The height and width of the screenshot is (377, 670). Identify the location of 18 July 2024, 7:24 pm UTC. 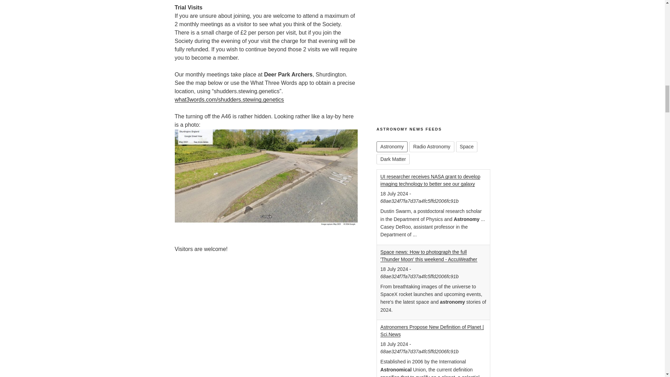
(394, 193).